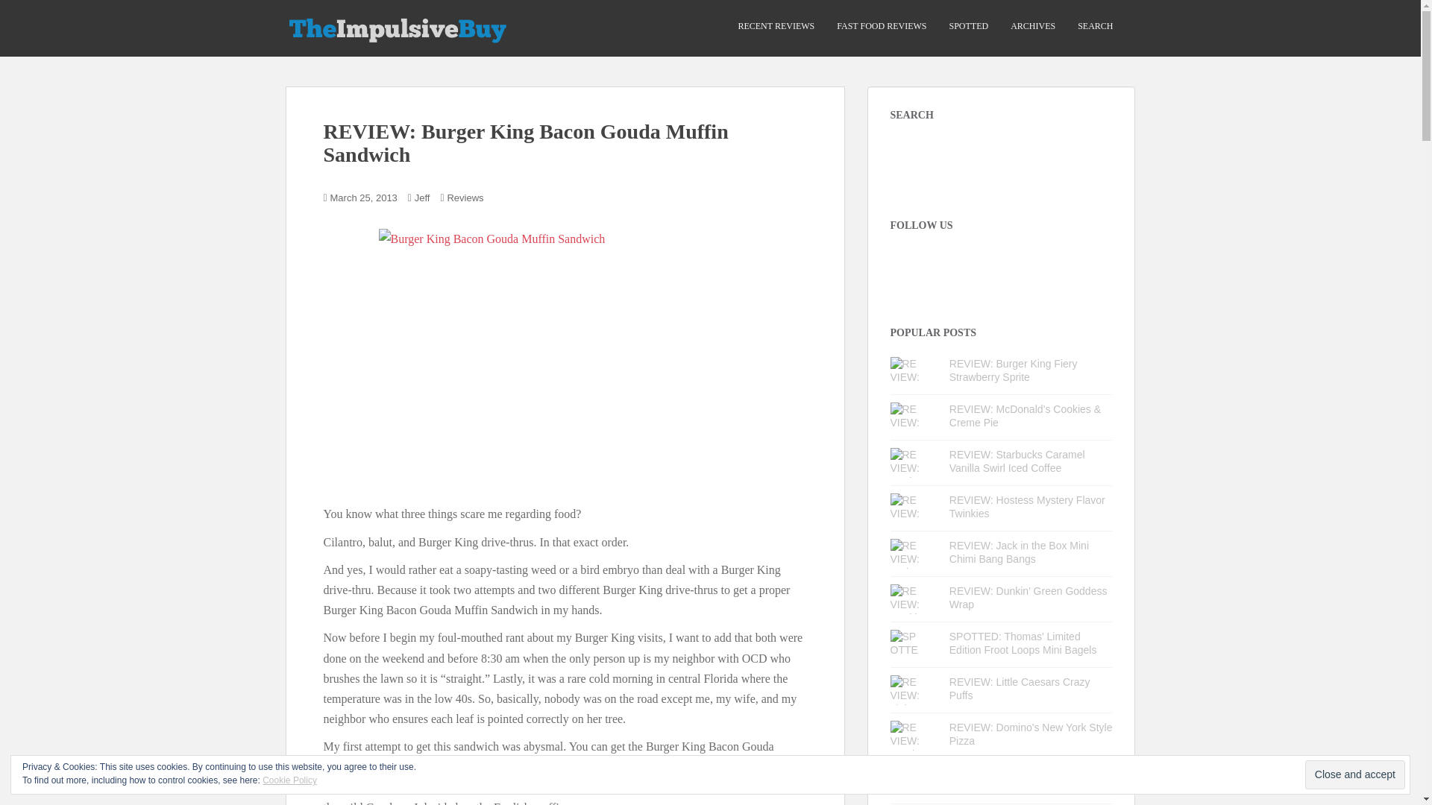  Describe the element at coordinates (565, 362) in the screenshot. I see `Burger King Bacon Gouda Muffin Sandwich` at that location.